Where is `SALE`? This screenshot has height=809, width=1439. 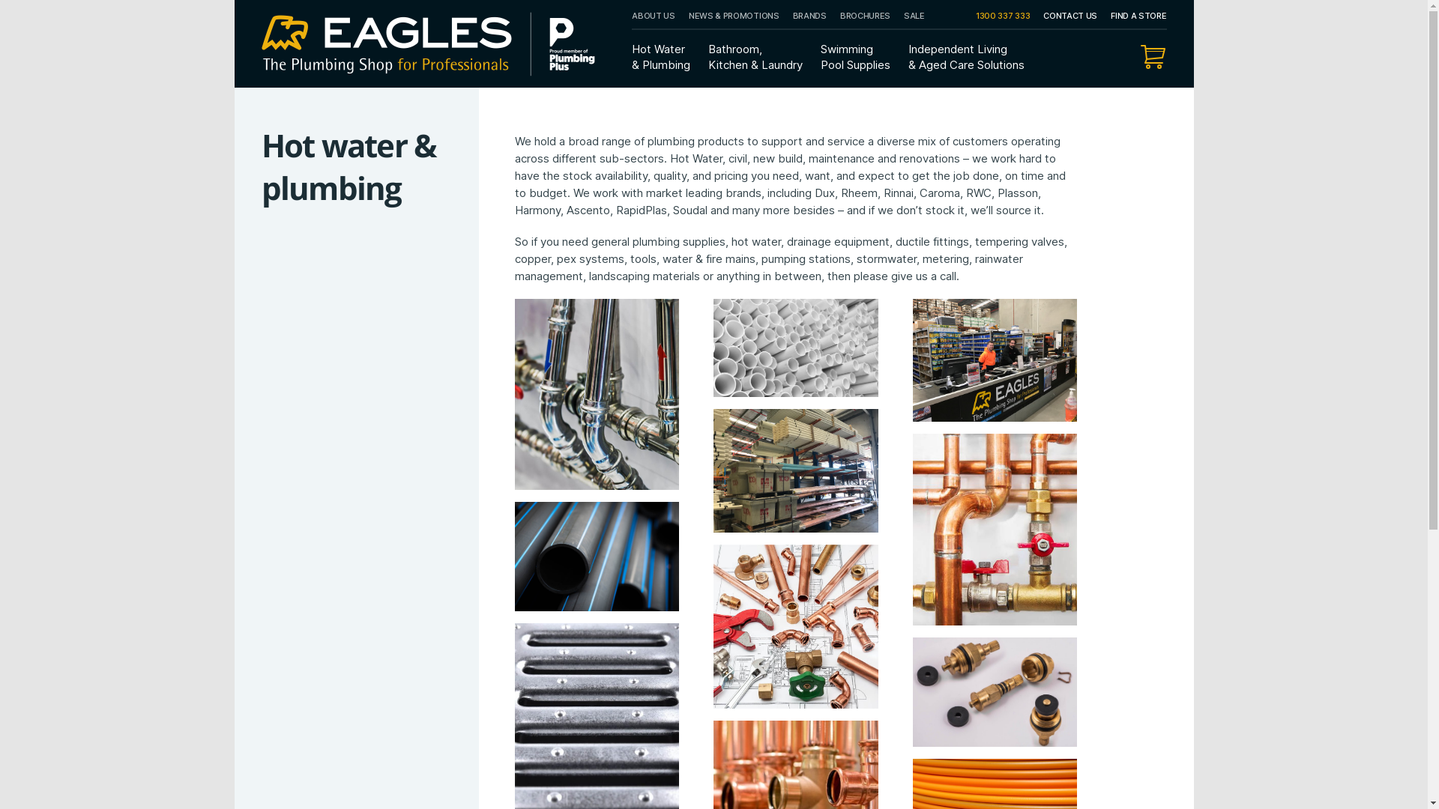
SALE is located at coordinates (914, 16).